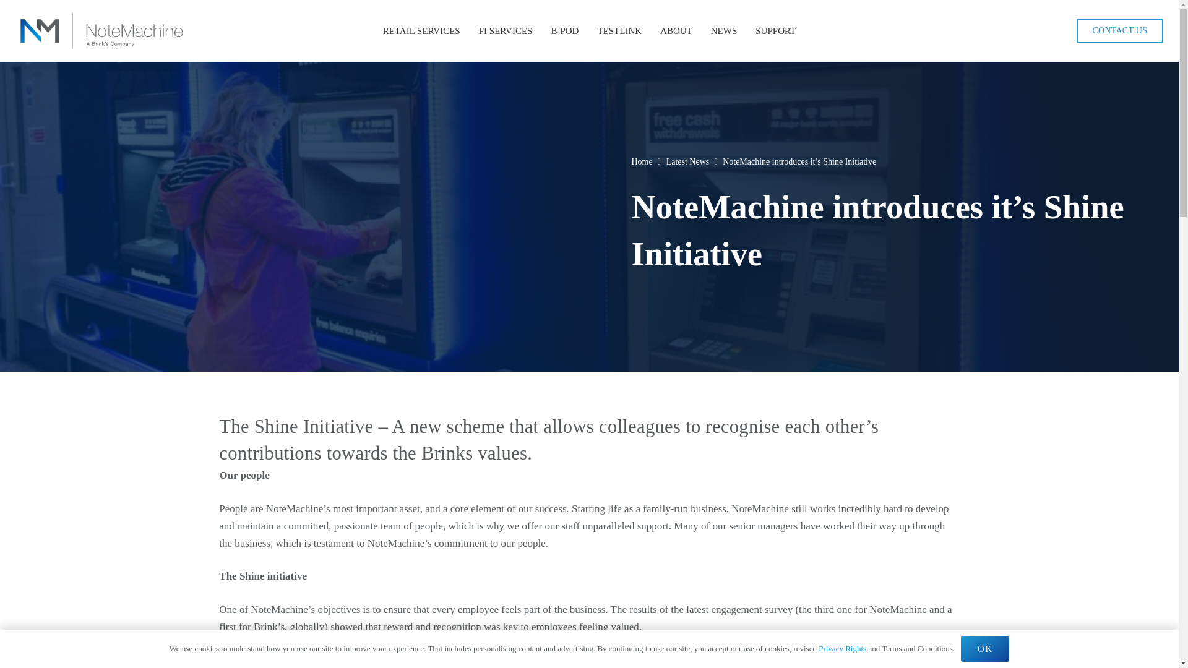  Describe the element at coordinates (1119, 31) in the screenshot. I see `CONTACT US` at that location.